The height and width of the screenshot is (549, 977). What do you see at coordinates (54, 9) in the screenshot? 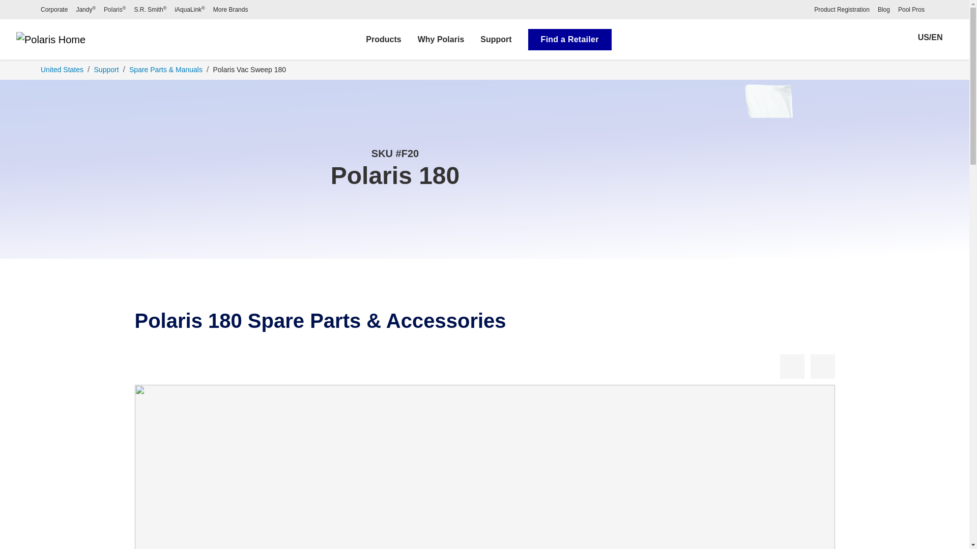
I see `Corporate` at bounding box center [54, 9].